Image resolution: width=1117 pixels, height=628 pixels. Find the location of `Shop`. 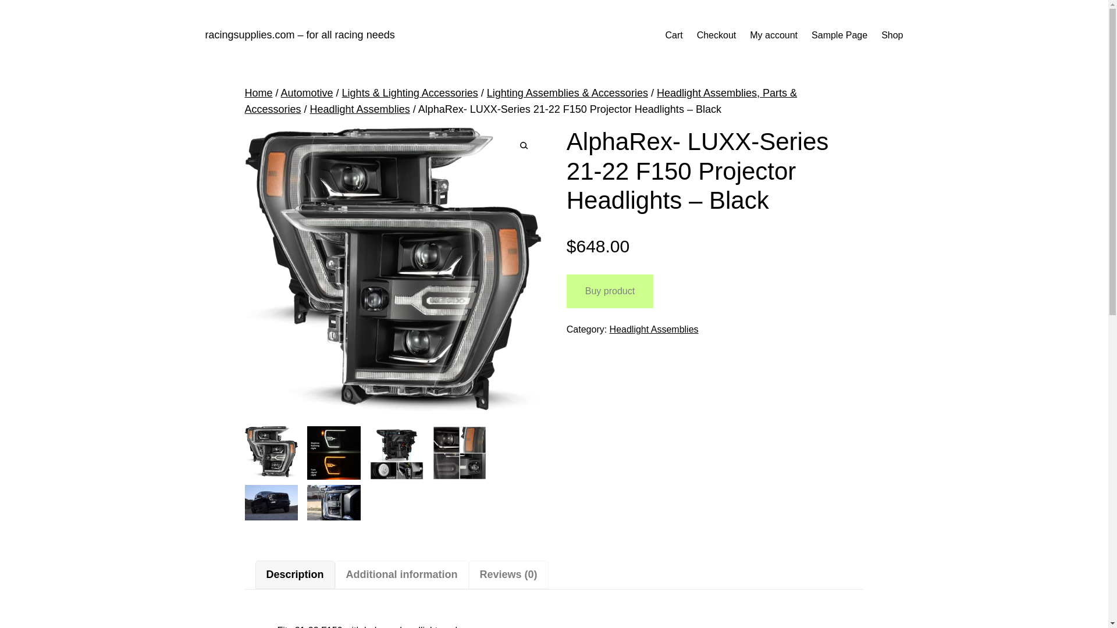

Shop is located at coordinates (891, 35).